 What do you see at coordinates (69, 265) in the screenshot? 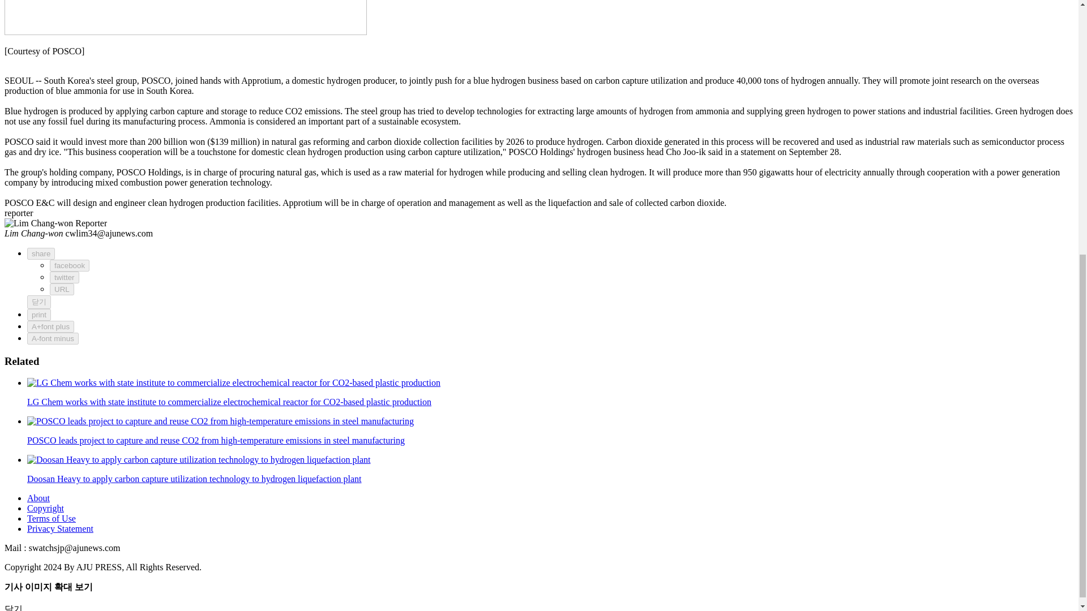
I see `facebook` at bounding box center [69, 265].